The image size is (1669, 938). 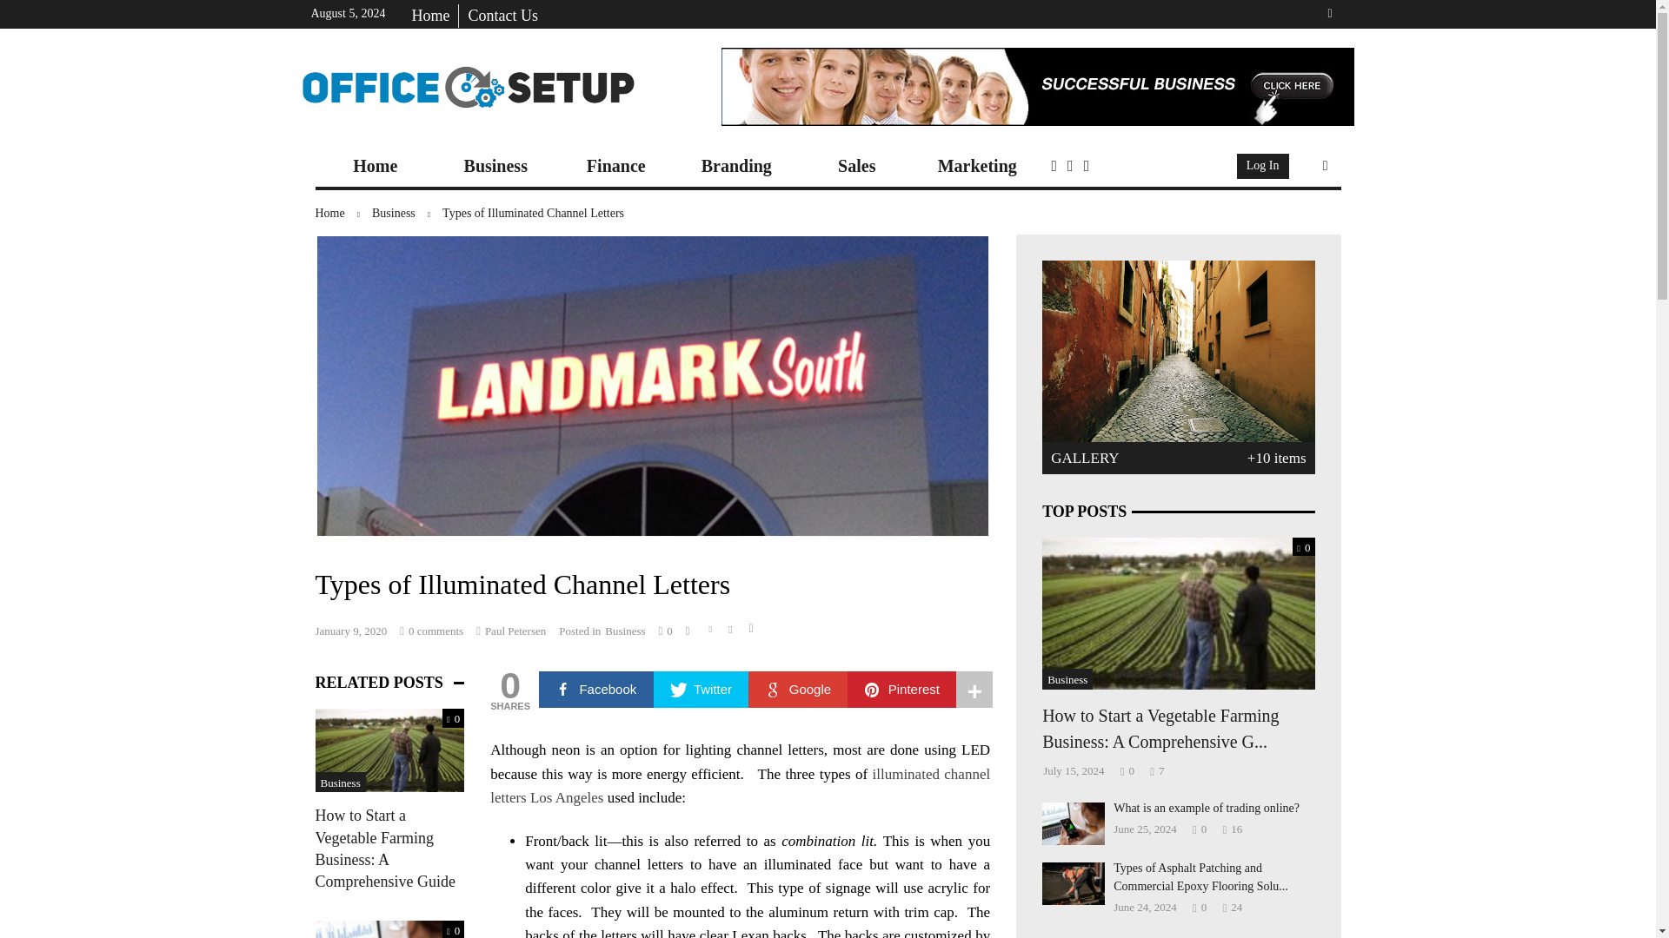 What do you see at coordinates (1263, 167) in the screenshot?
I see `Log In` at bounding box center [1263, 167].